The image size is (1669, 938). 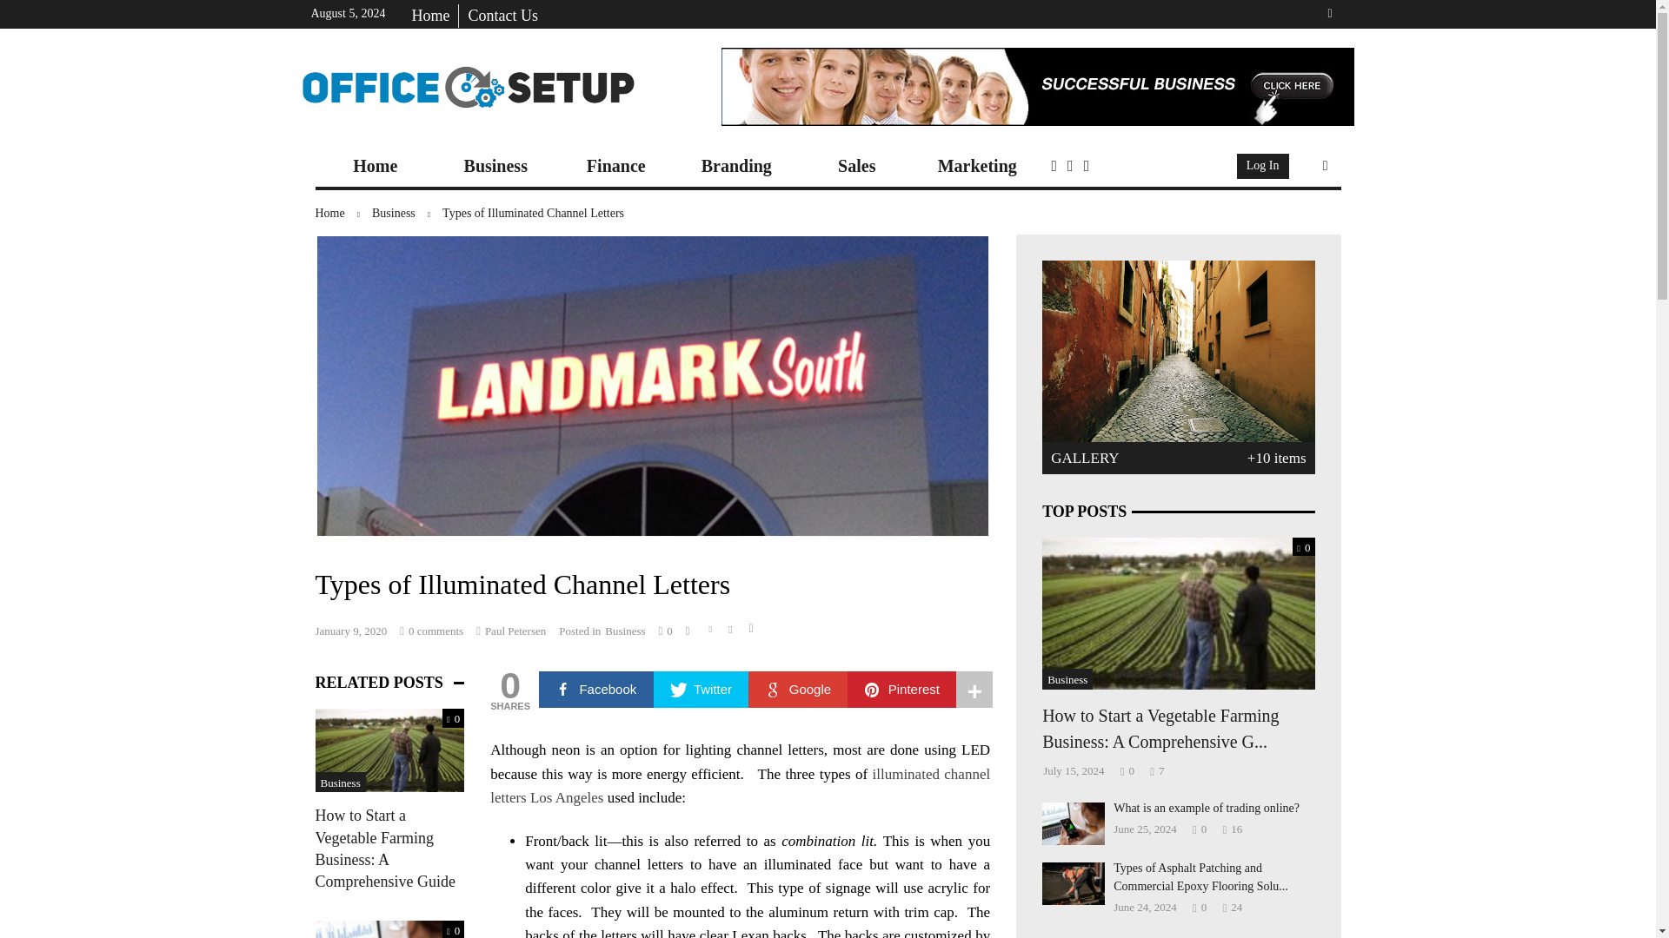 What do you see at coordinates (1263, 167) in the screenshot?
I see `Log In` at bounding box center [1263, 167].